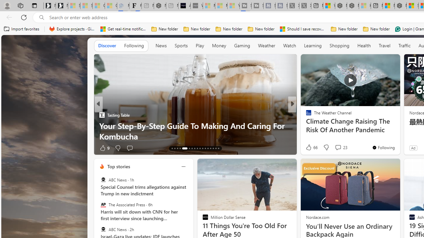 This screenshot has width=424, height=238. What do you see at coordinates (22, 29) in the screenshot?
I see `Import favorites` at bounding box center [22, 29].